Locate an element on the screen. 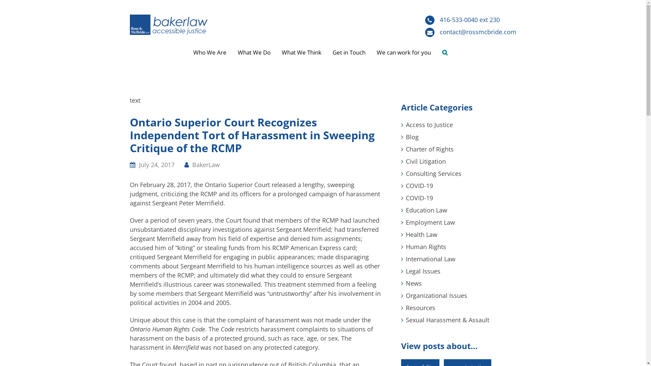  Consulting Services is located at coordinates (433, 174).